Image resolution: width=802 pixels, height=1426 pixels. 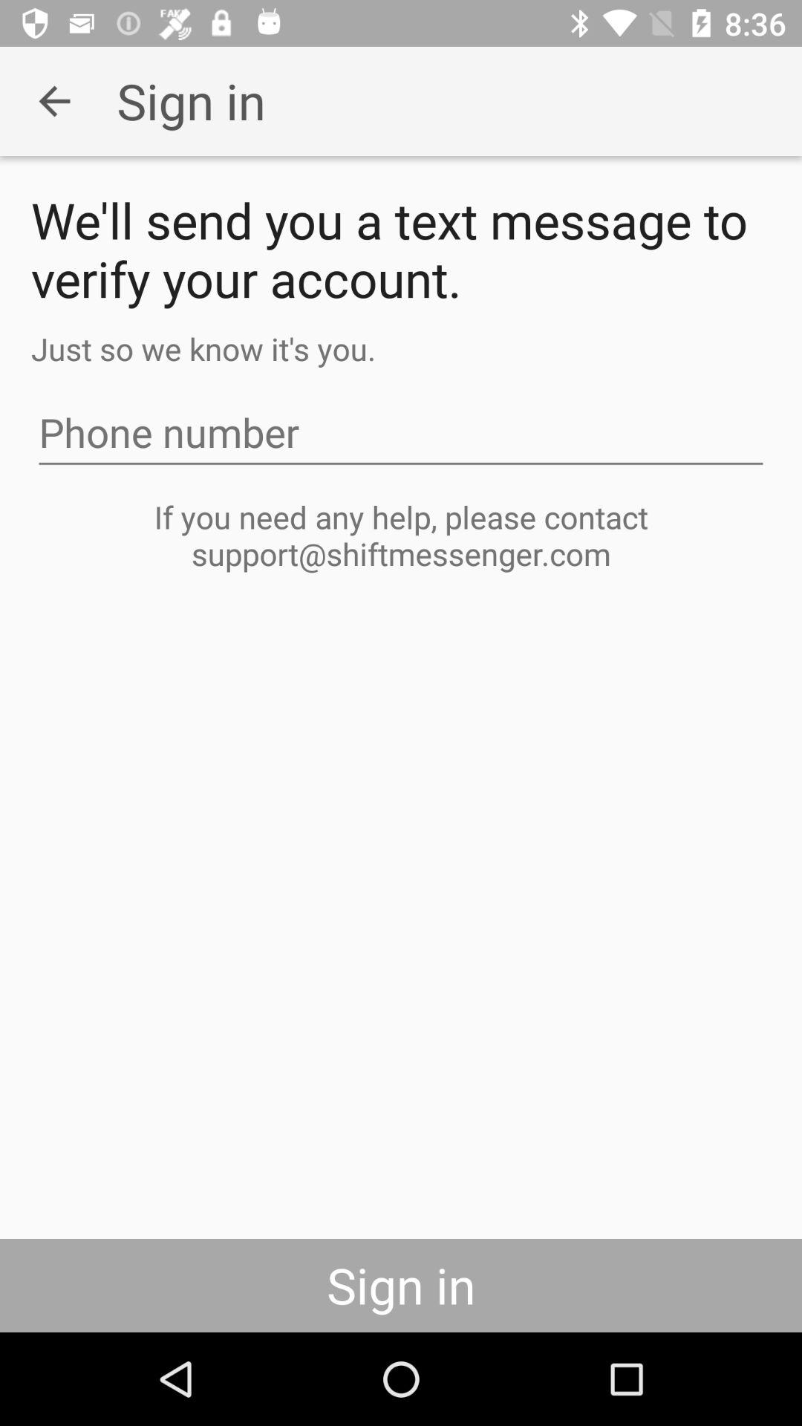 I want to click on tap icon above the we ll send icon, so click(x=54, y=101).